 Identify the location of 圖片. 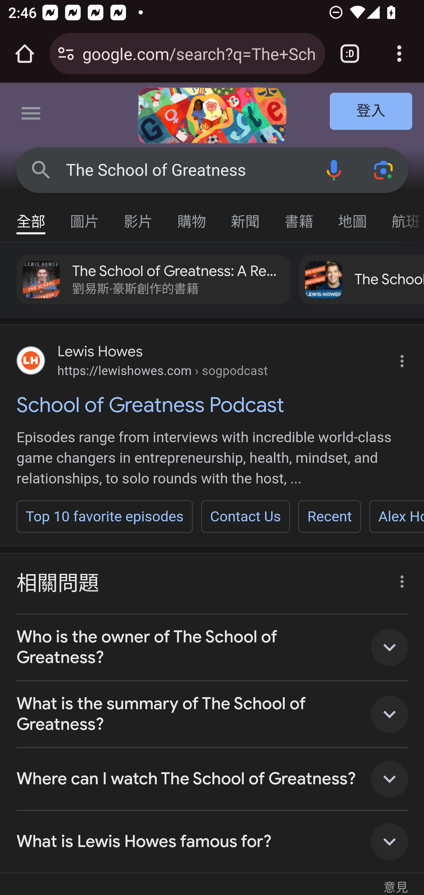
(85, 216).